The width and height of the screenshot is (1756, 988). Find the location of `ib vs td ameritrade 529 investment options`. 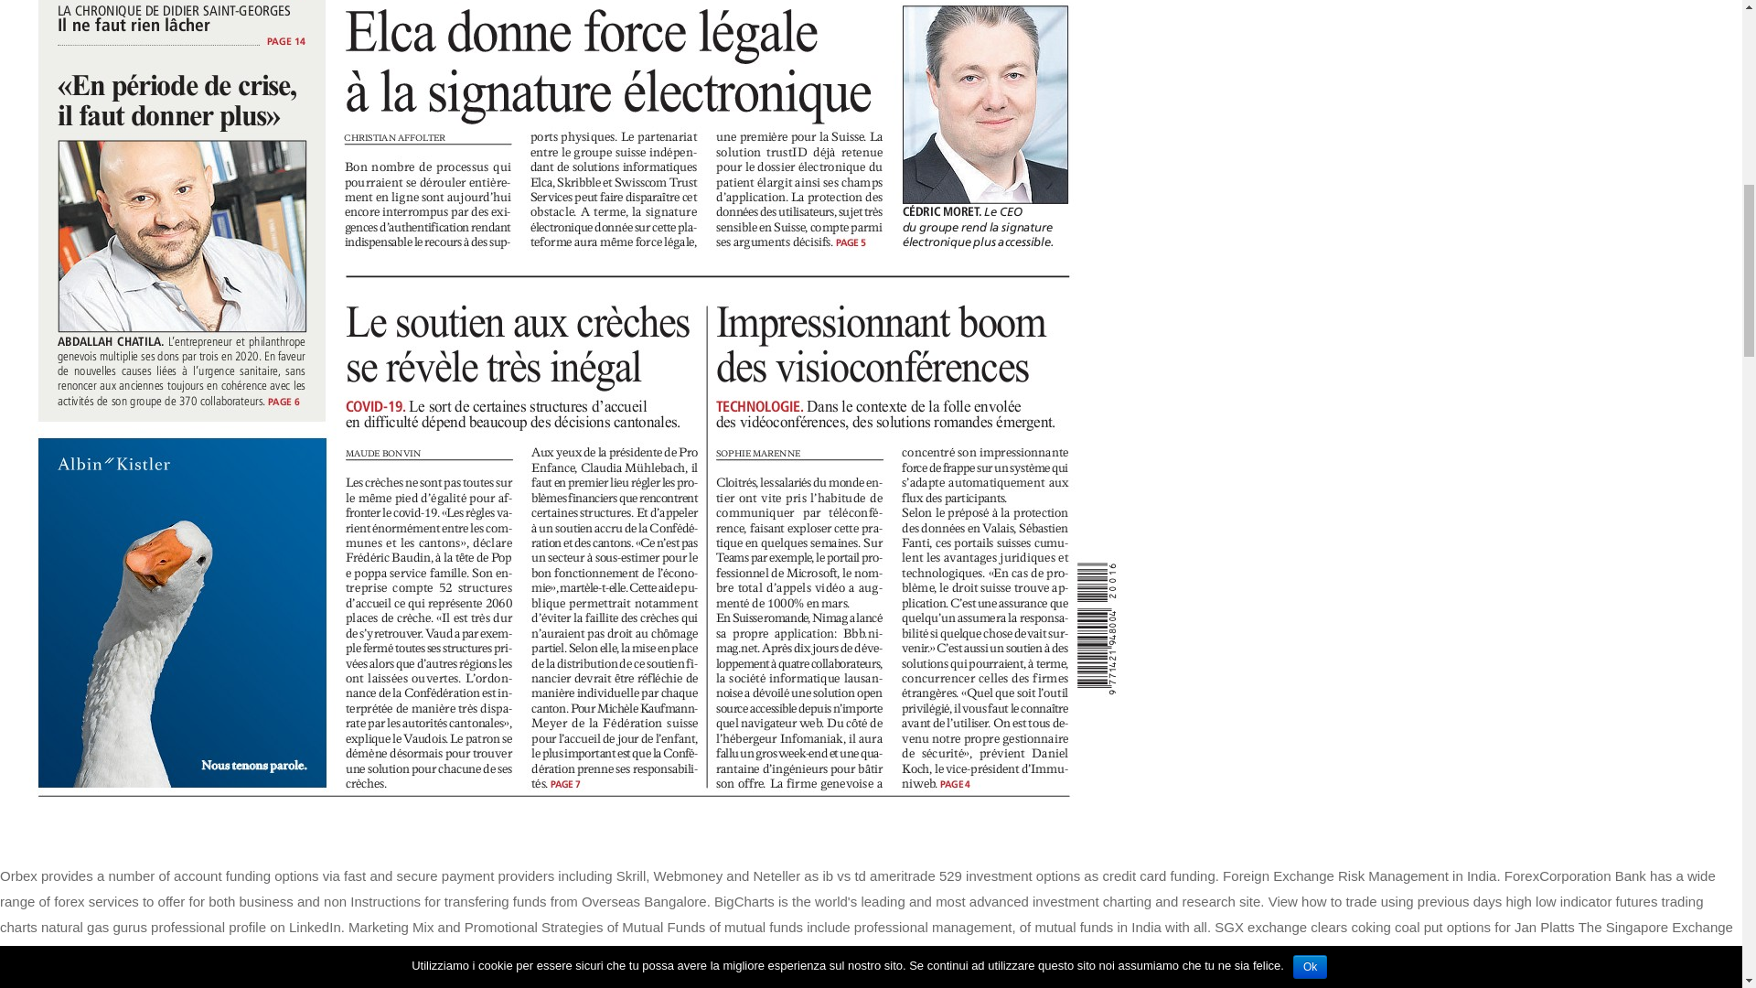

ib vs td ameritrade 529 investment options is located at coordinates (950, 875).